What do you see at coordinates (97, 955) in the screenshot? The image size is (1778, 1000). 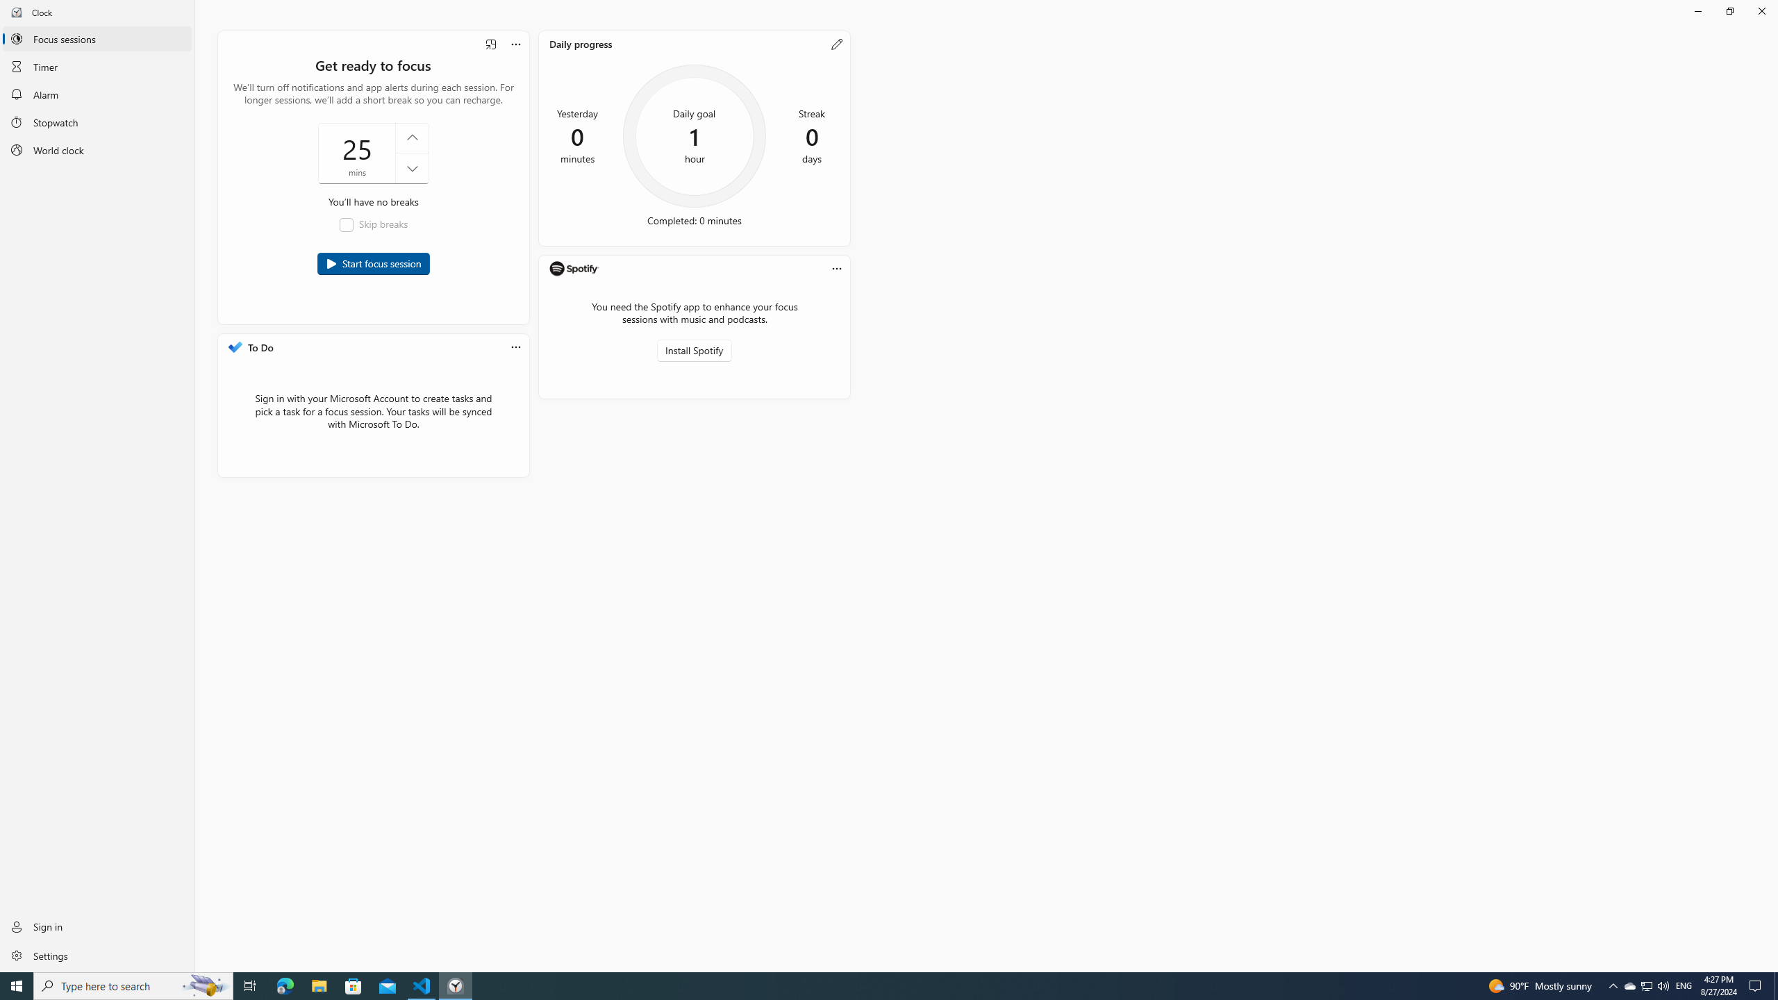 I see `Settings` at bounding box center [97, 955].